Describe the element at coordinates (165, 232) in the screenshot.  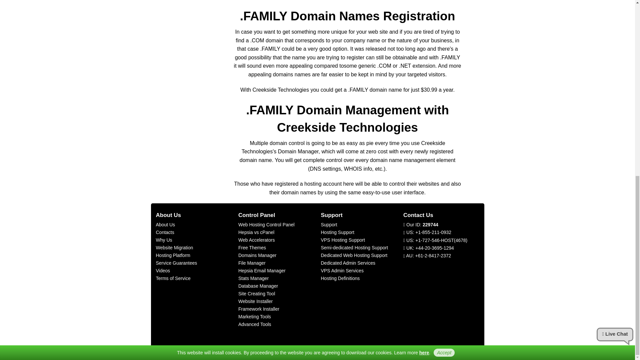
I see `Contacts` at that location.